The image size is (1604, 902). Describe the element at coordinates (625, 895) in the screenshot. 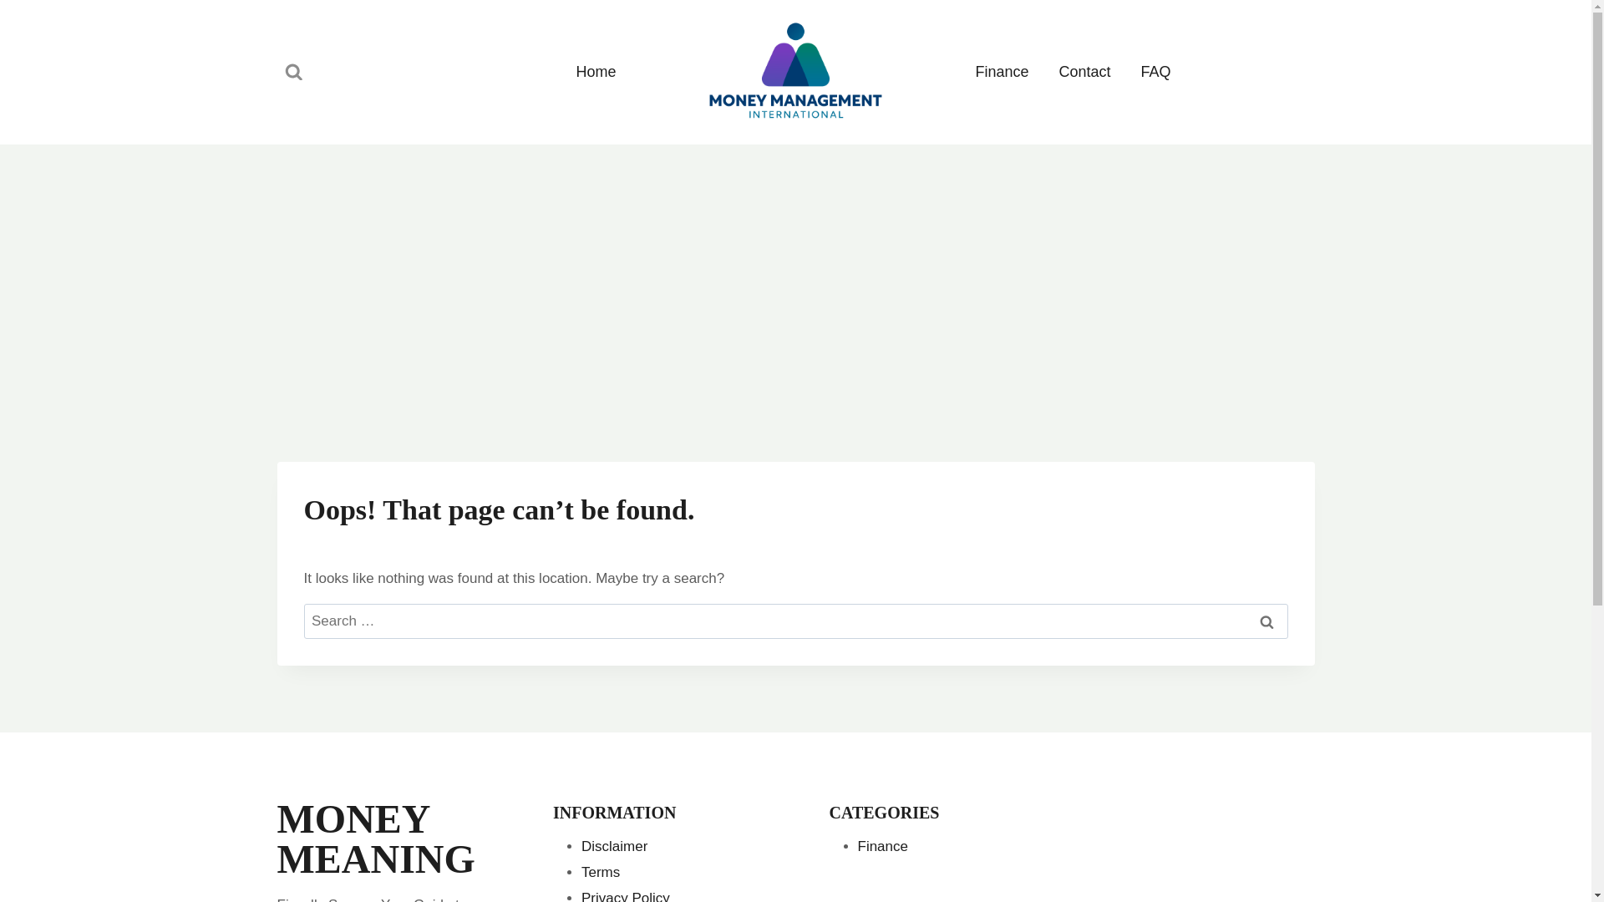

I see `Privacy Policy` at that location.